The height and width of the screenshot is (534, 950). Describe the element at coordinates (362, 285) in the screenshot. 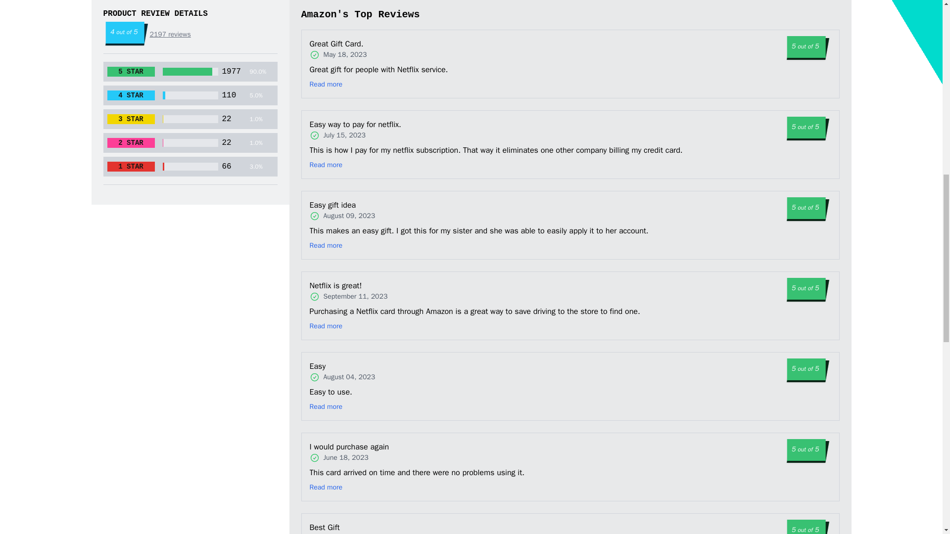

I see `Netflix is great!` at that location.